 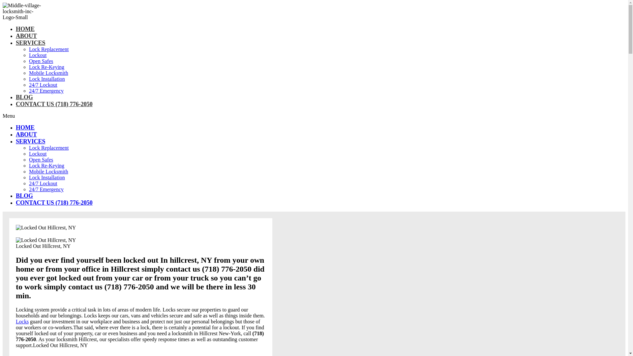 I want to click on Open Safes, so click(x=41, y=160).